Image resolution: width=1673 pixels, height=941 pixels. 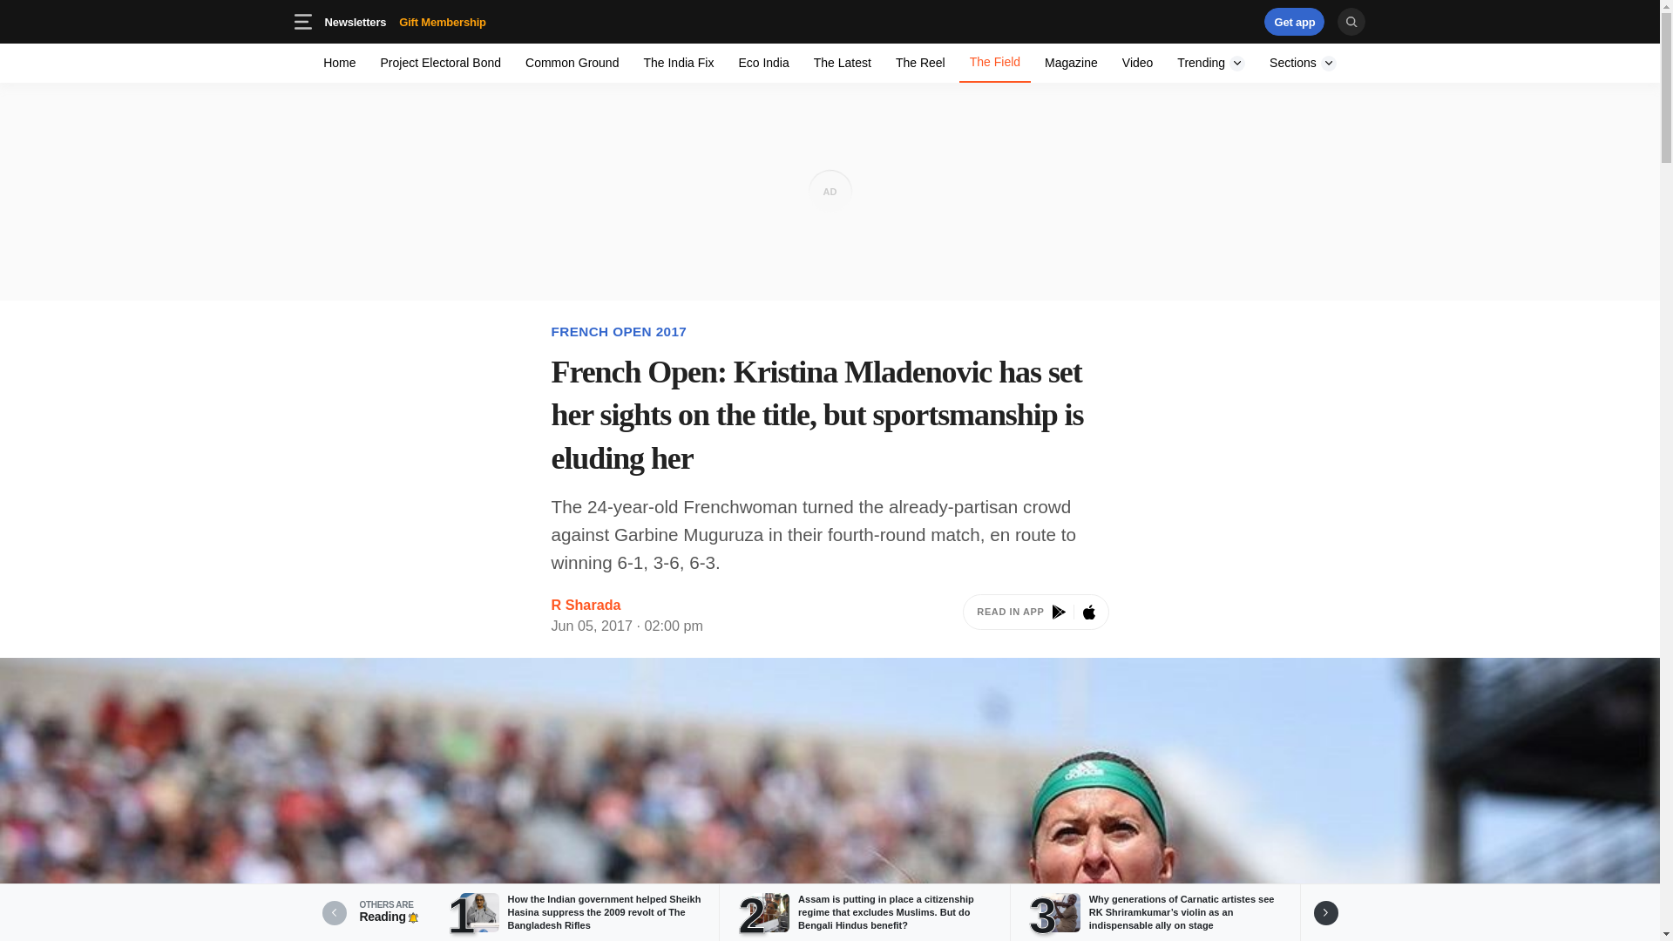 What do you see at coordinates (842, 63) in the screenshot?
I see `Trending` at bounding box center [842, 63].